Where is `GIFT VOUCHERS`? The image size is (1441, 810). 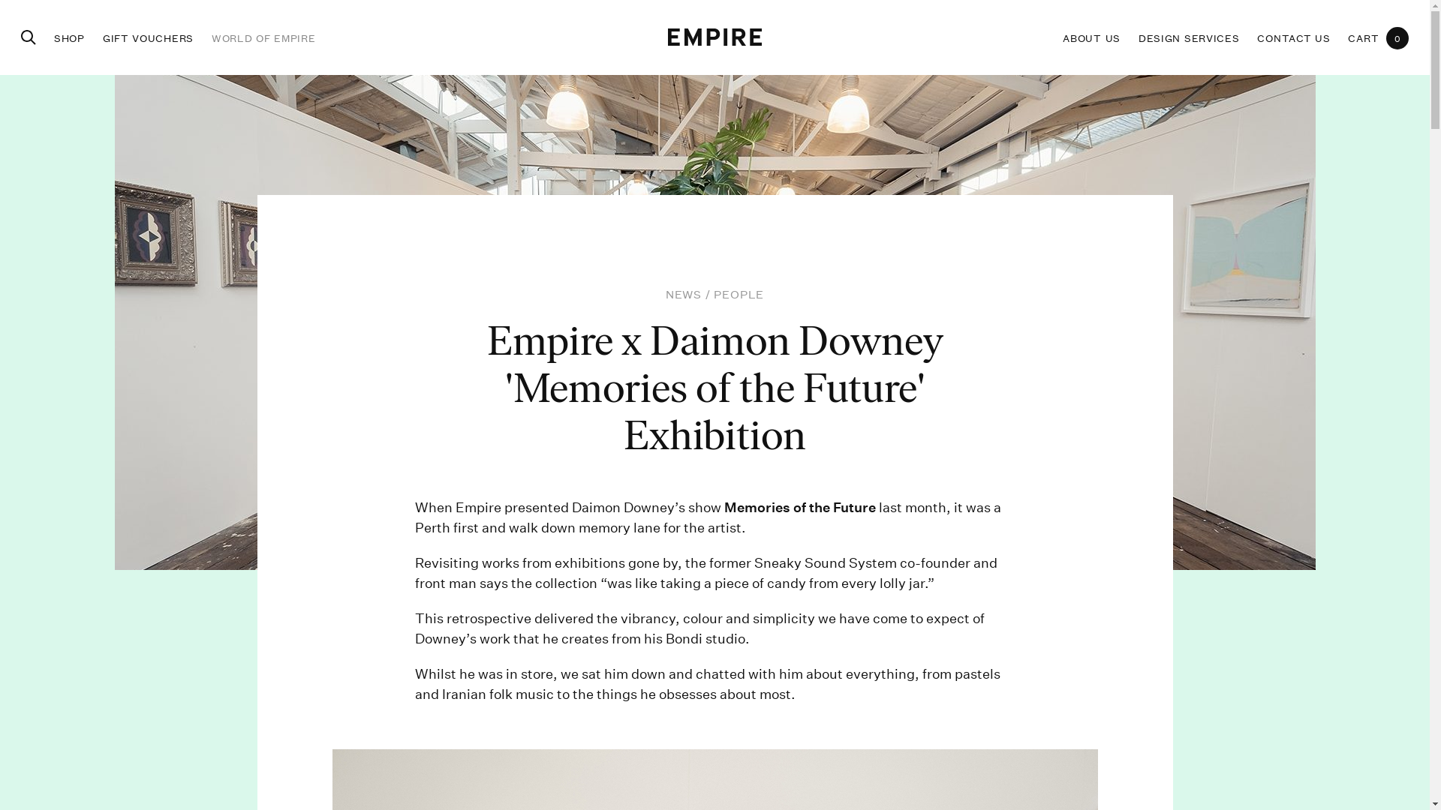
GIFT VOUCHERS is located at coordinates (149, 37).